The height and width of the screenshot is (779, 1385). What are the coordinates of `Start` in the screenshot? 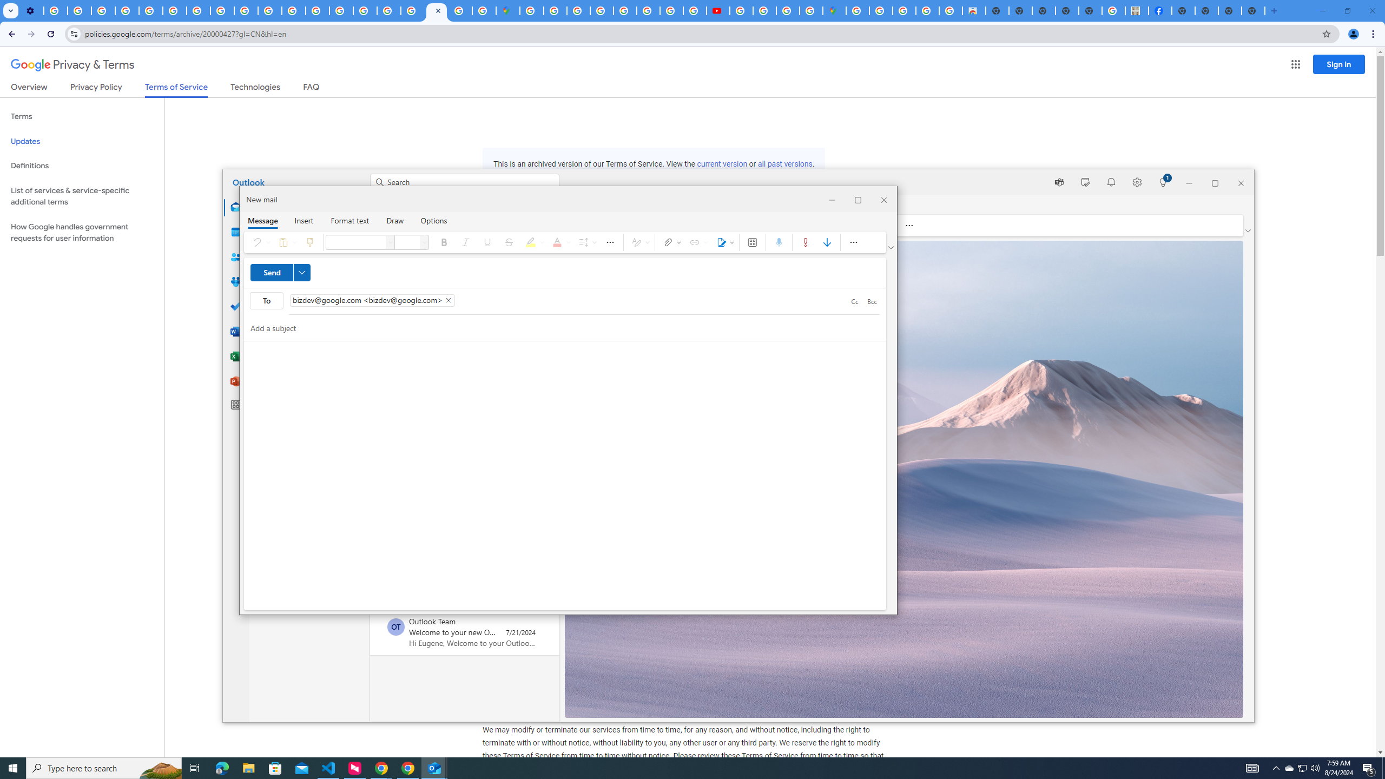 It's located at (13, 768).